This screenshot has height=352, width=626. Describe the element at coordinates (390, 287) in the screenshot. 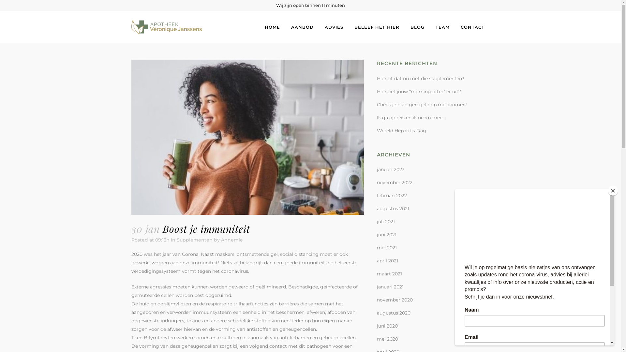

I see `januari 2021` at that location.